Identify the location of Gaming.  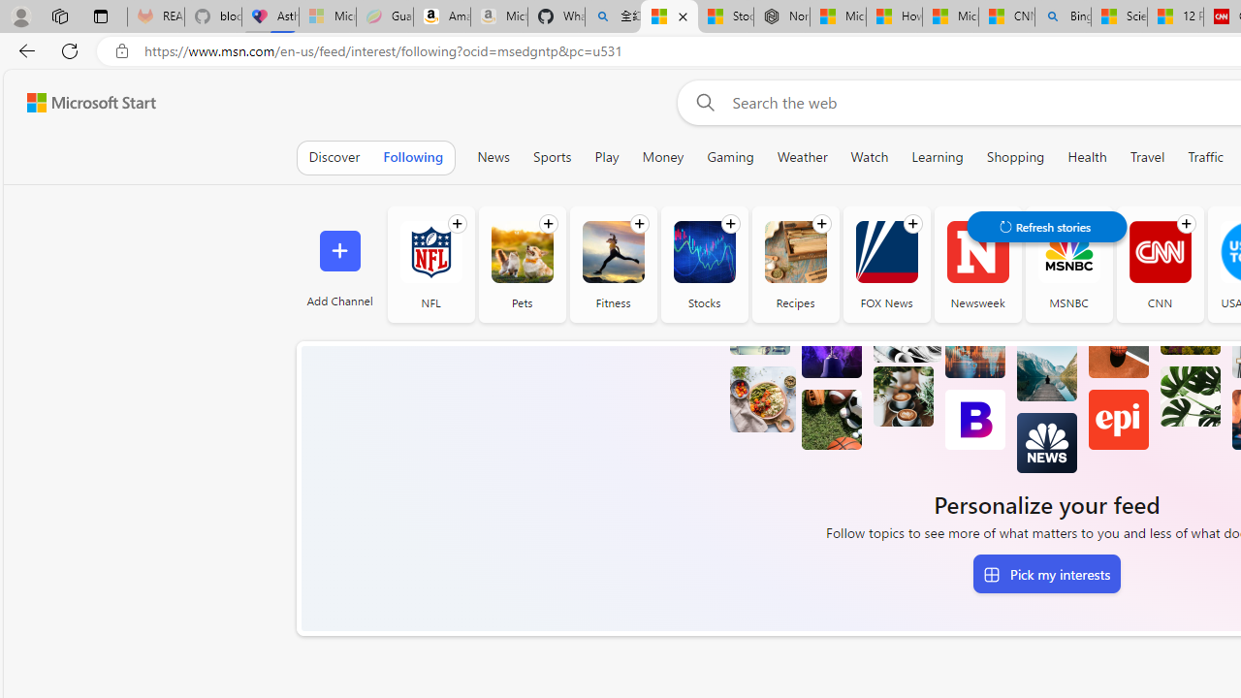
(730, 157).